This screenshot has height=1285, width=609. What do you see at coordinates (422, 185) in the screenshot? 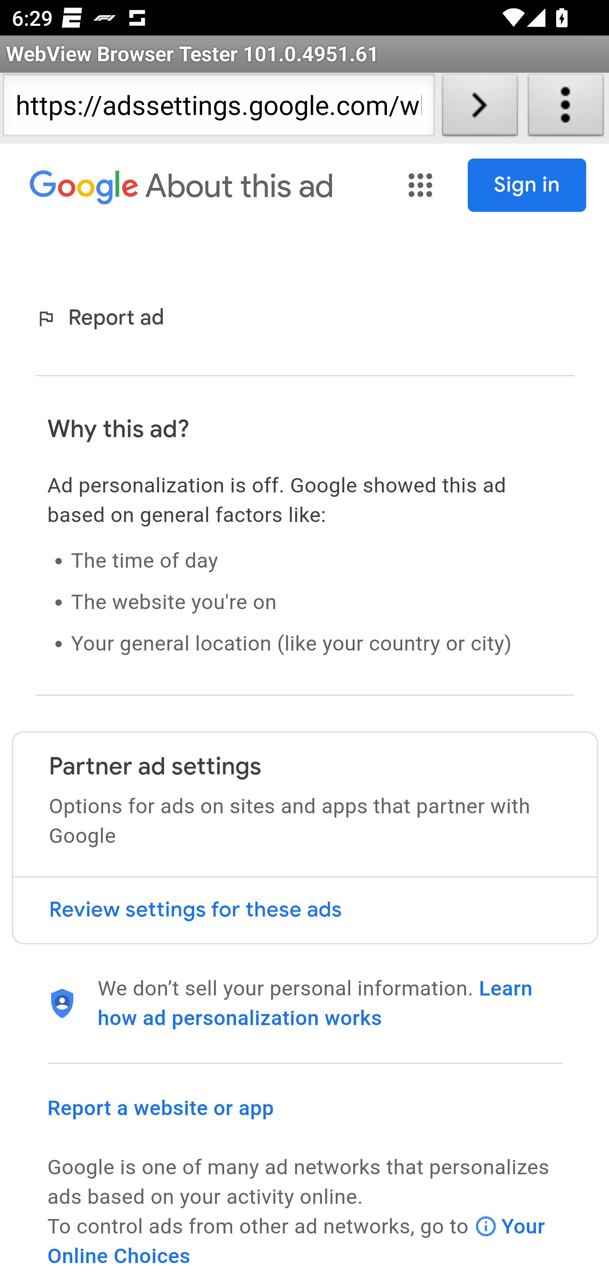
I see `Google apps` at bounding box center [422, 185].